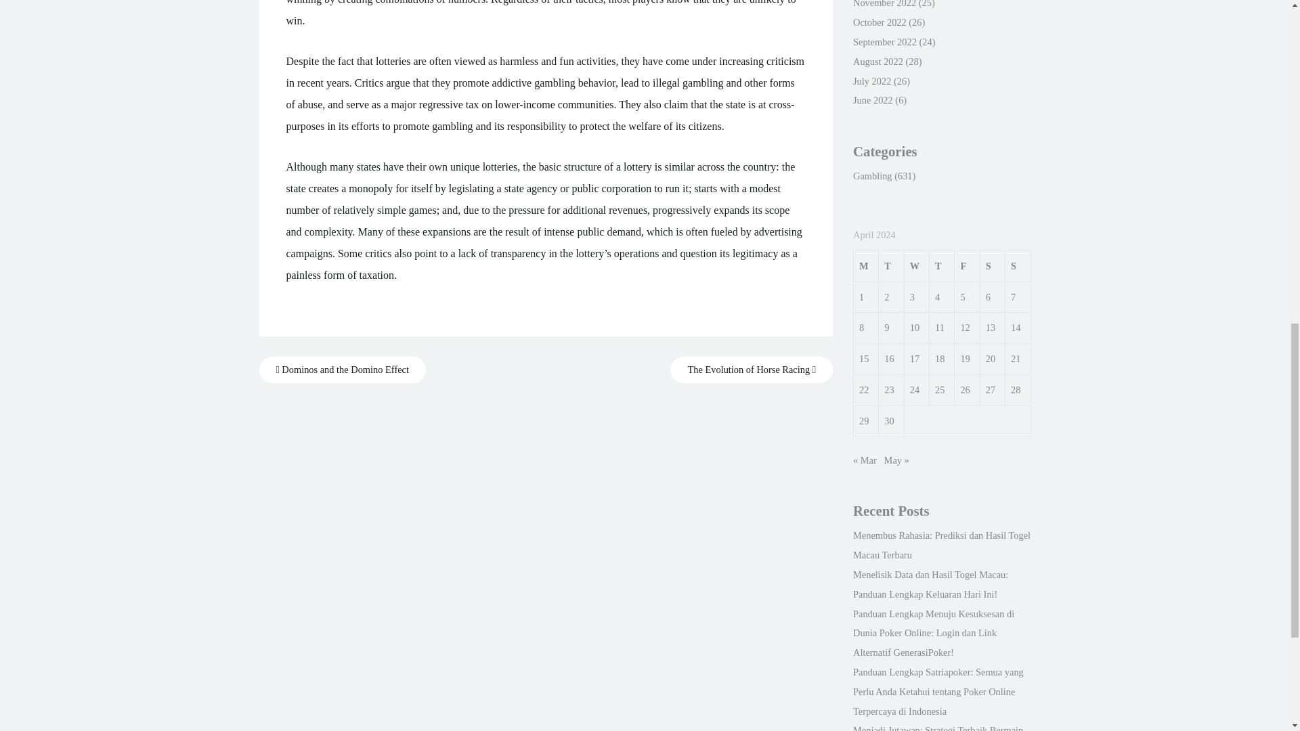 The width and height of the screenshot is (1300, 731). Describe the element at coordinates (884, 4) in the screenshot. I see `November 2022` at that location.